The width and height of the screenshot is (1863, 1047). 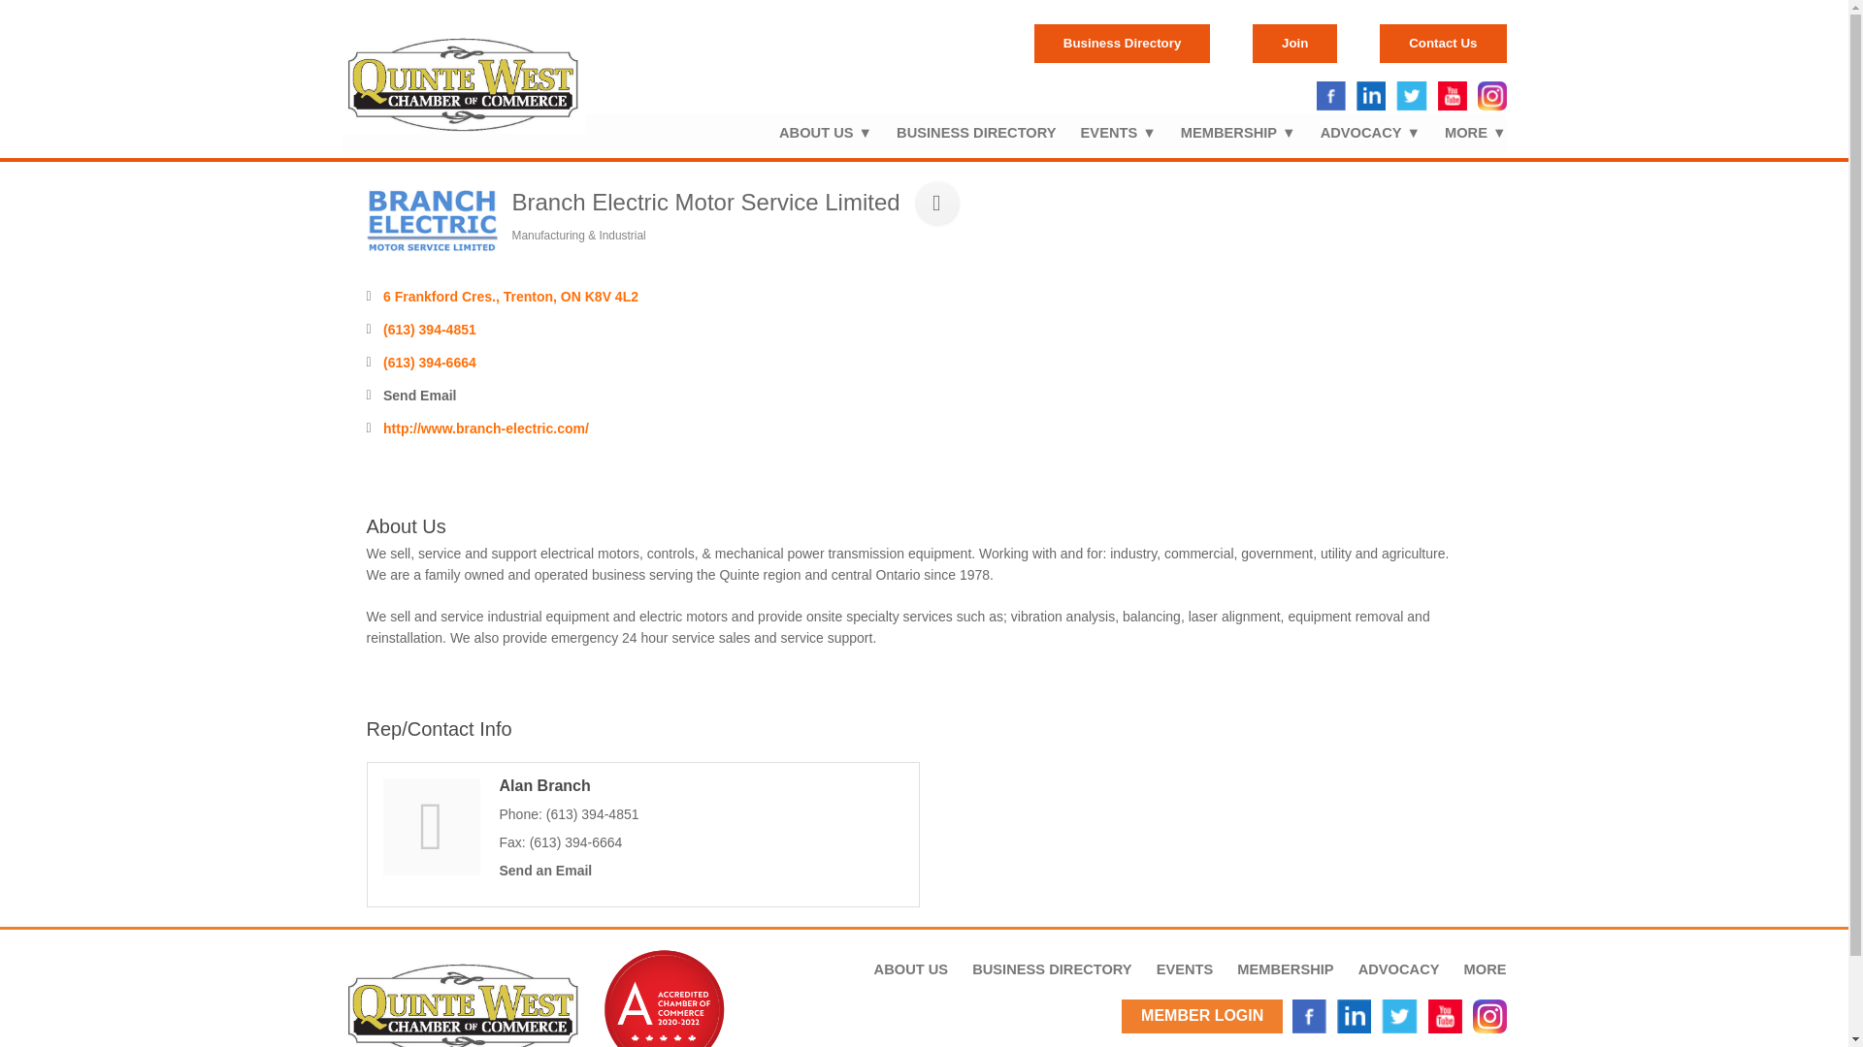 What do you see at coordinates (1442, 43) in the screenshot?
I see `Contact Us` at bounding box center [1442, 43].